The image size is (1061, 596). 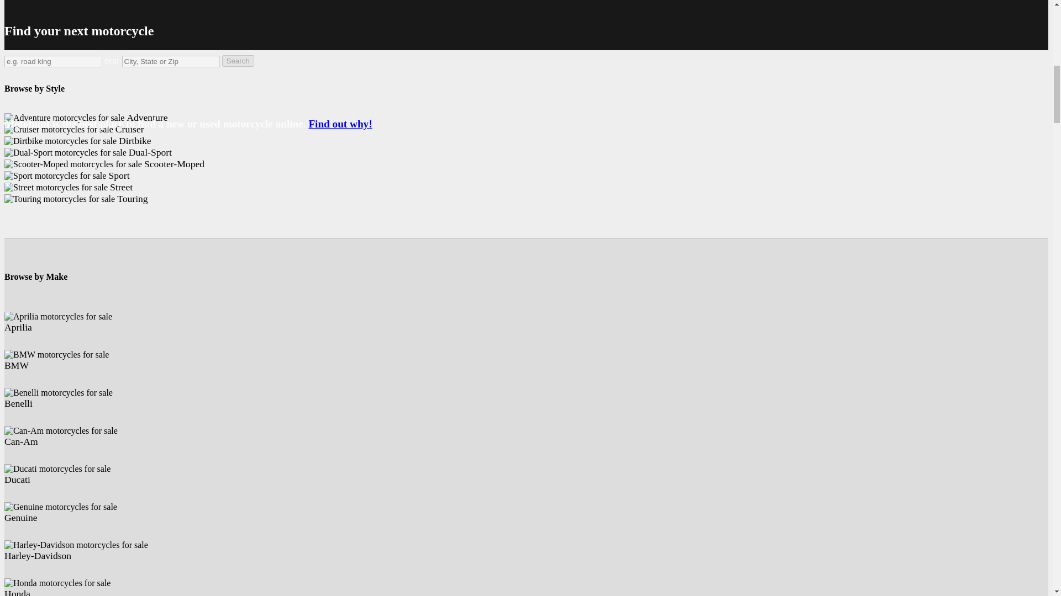 I want to click on Dirtbike motorcycles for sale, so click(x=77, y=141).